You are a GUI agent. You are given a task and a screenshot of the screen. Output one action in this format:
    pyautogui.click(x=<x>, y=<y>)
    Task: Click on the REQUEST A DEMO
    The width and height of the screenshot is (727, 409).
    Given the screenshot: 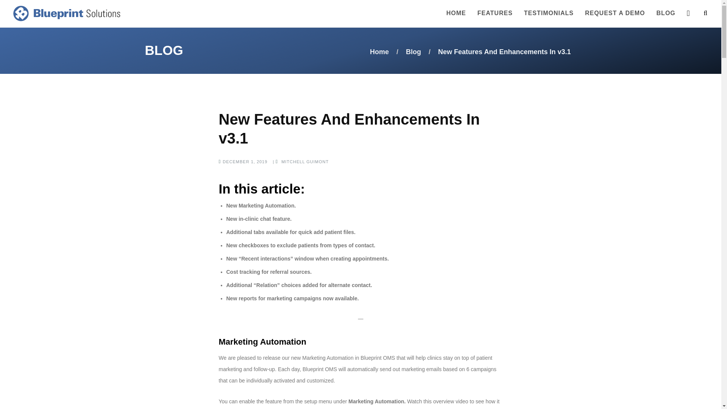 What is the action you would take?
    pyautogui.click(x=615, y=13)
    